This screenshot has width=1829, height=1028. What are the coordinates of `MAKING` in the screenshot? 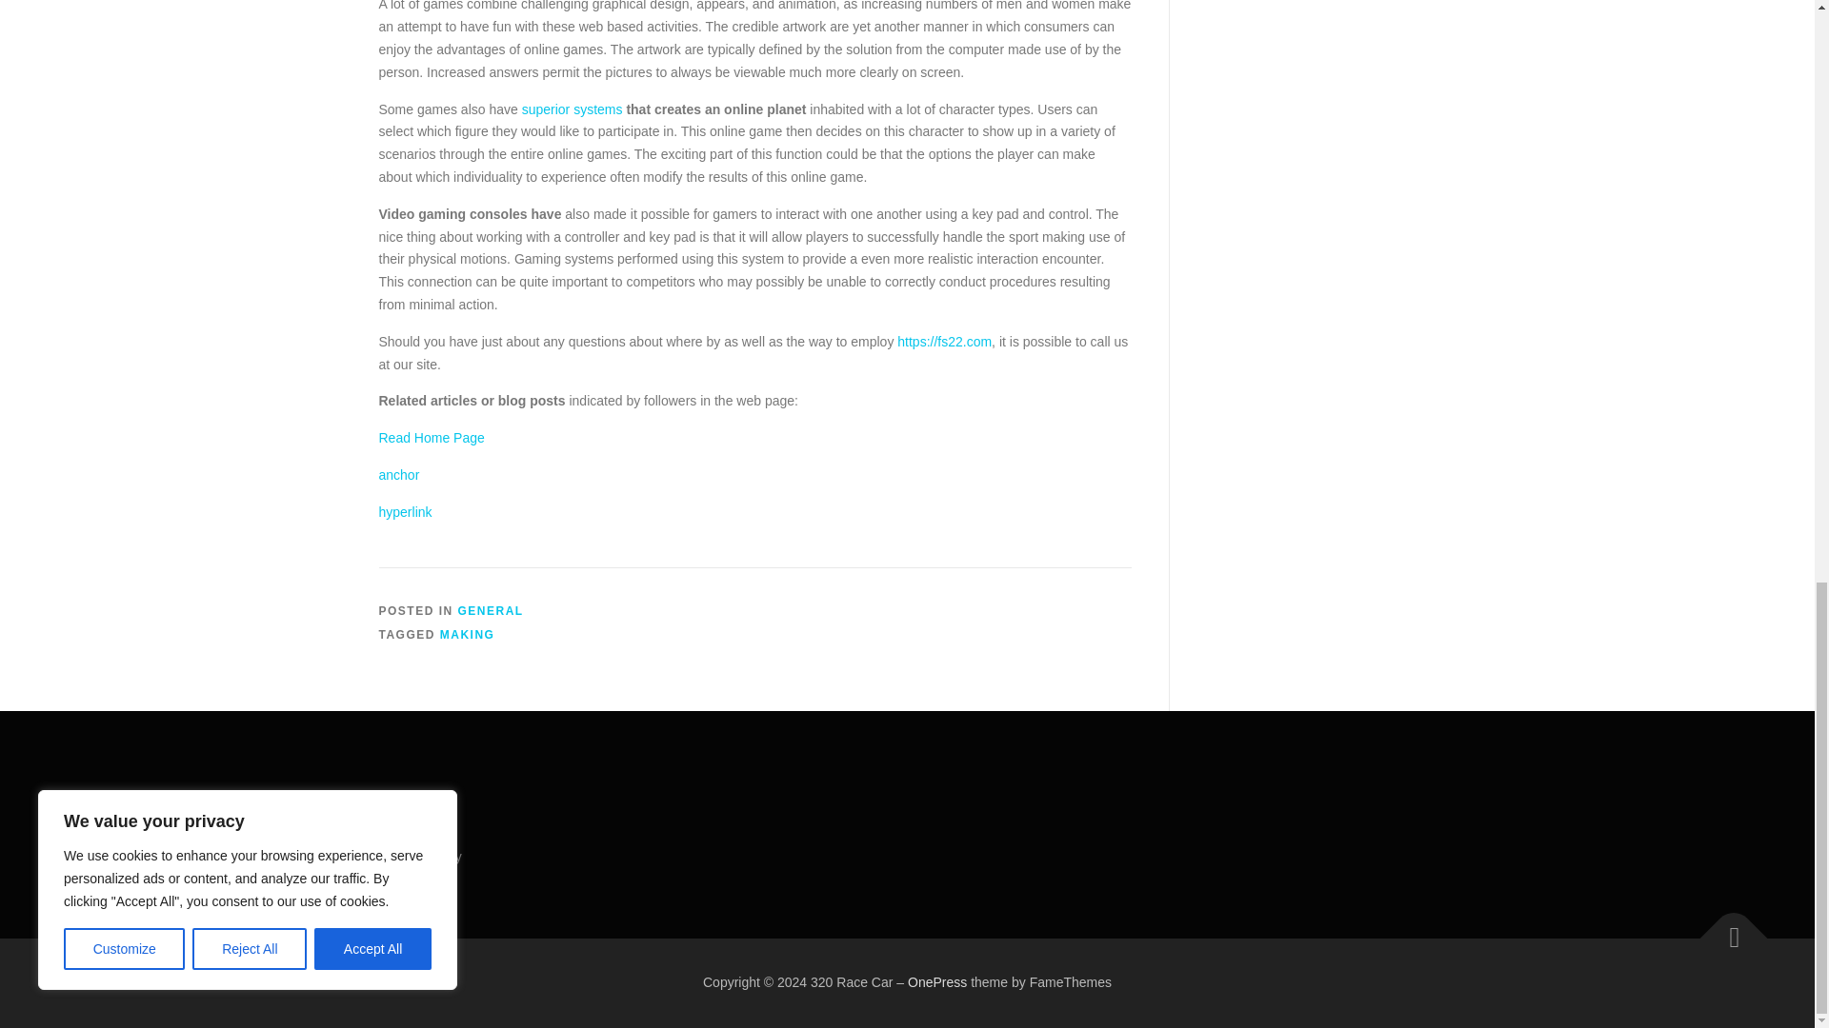 It's located at (468, 634).